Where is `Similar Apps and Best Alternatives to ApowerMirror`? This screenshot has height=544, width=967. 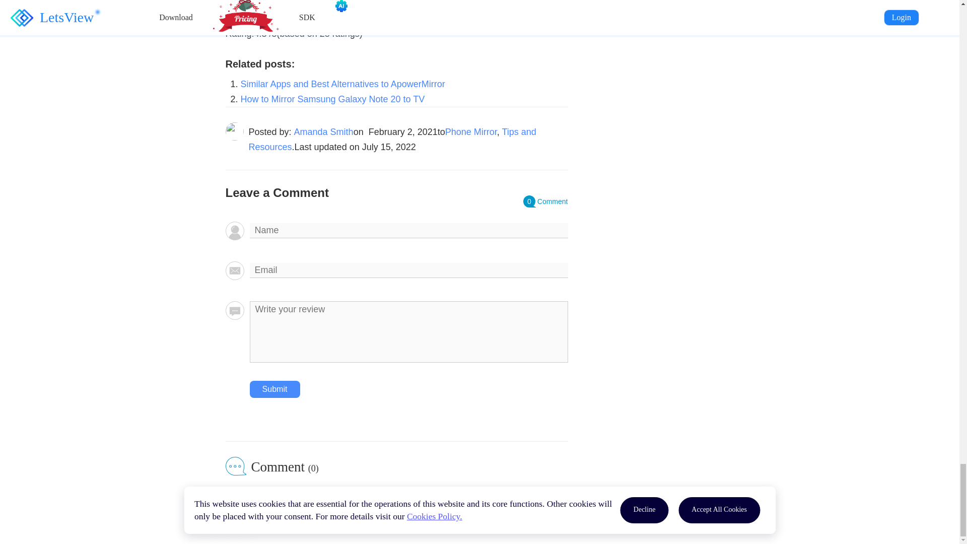 Similar Apps and Best Alternatives to ApowerMirror is located at coordinates (342, 84).